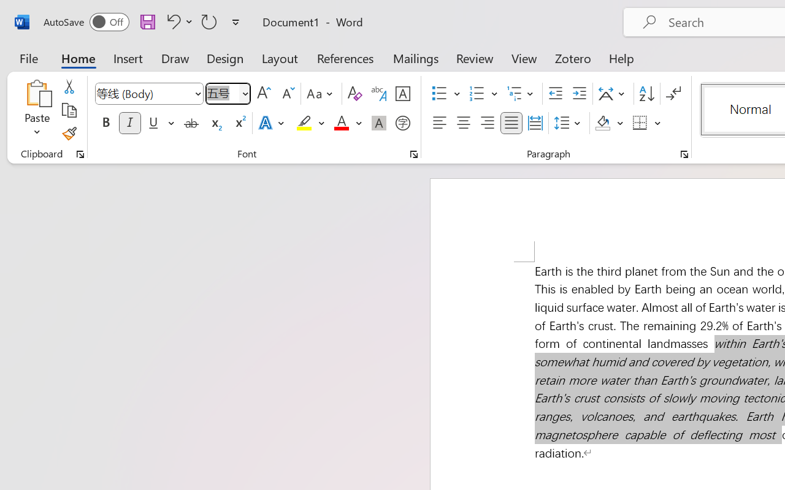 Image resolution: width=785 pixels, height=490 pixels. I want to click on Office Clipboard..., so click(80, 154).